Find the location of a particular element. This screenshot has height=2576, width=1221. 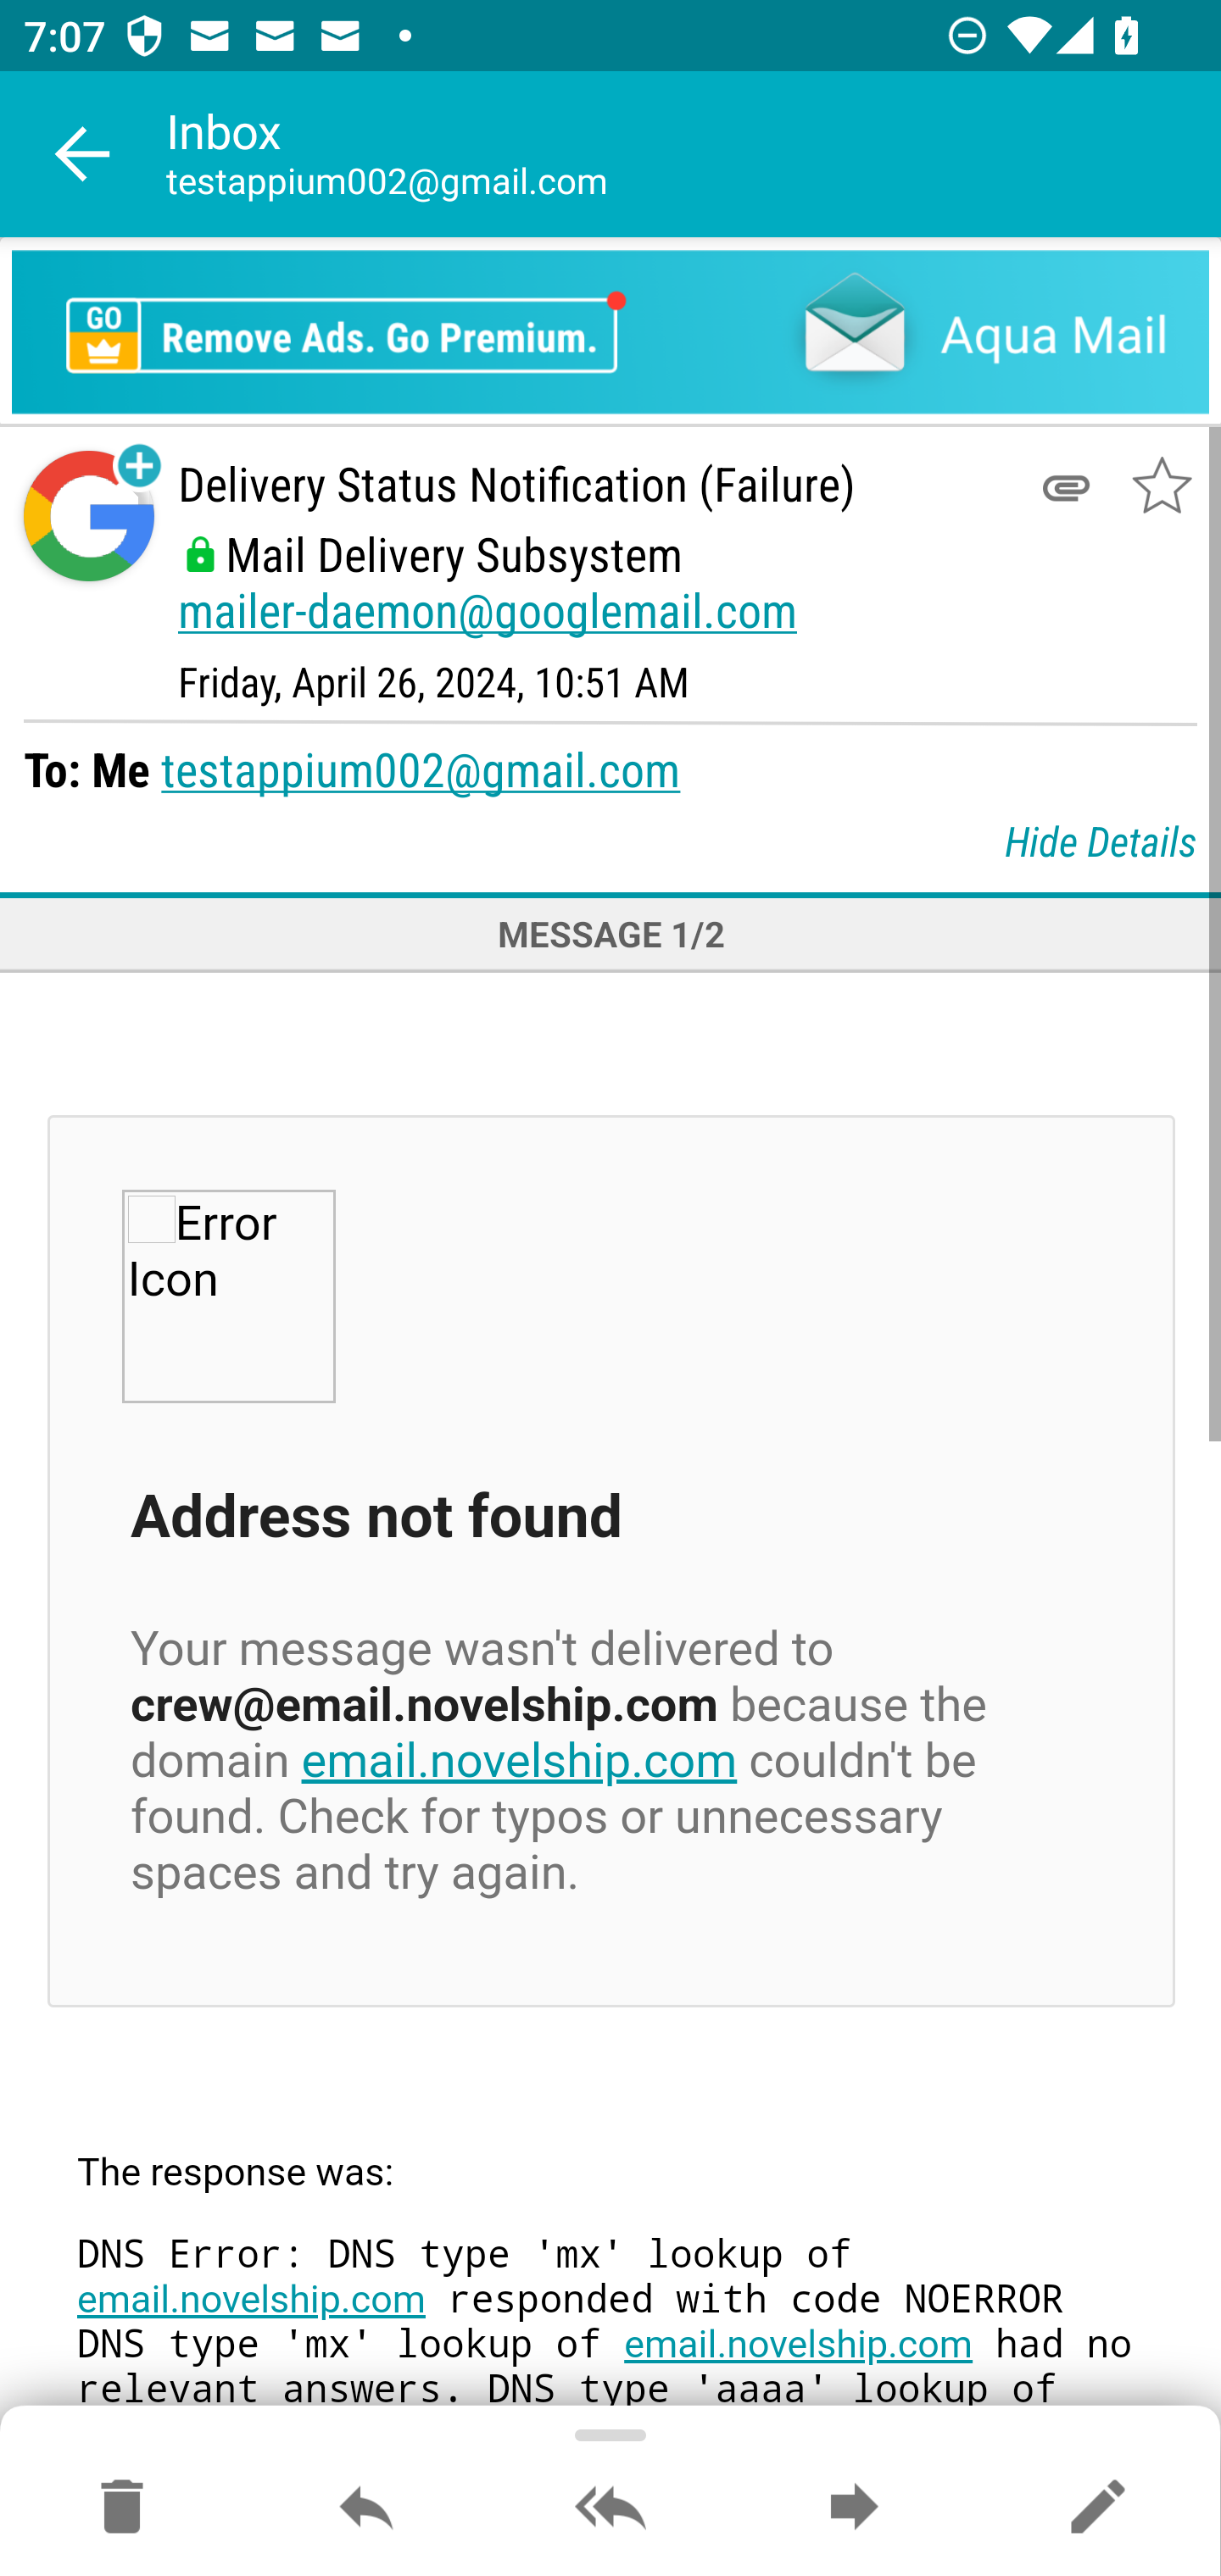

Inbox testappium002@gmail.com is located at coordinates (694, 154).